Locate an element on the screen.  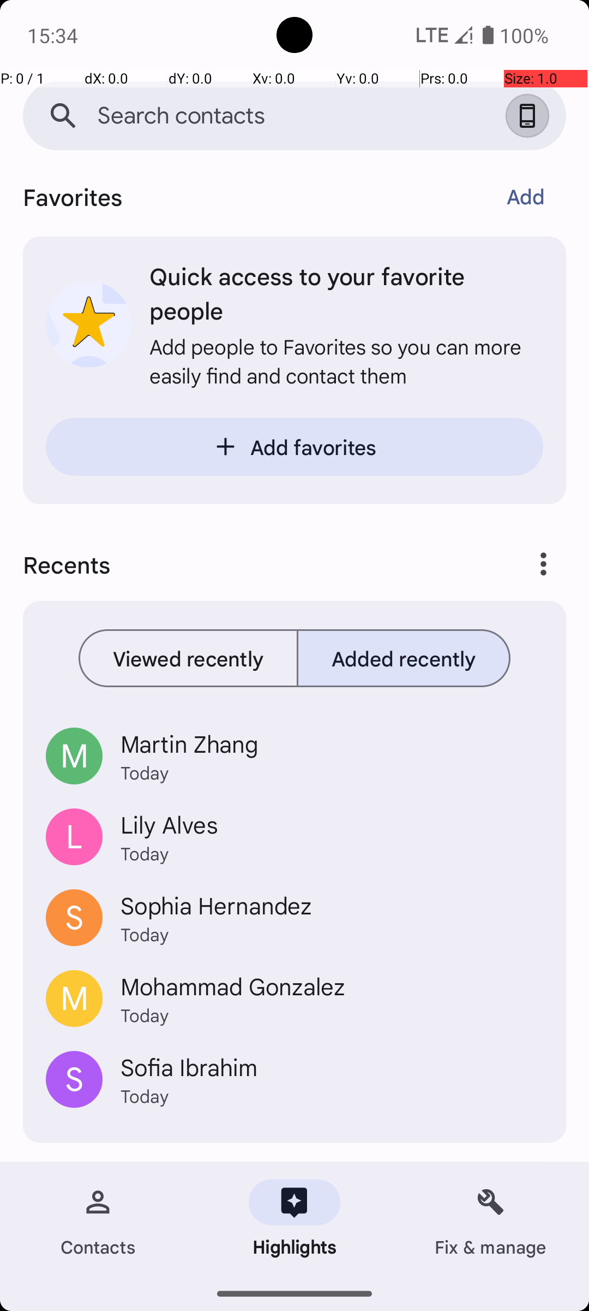
Sofia Ibrahim is located at coordinates (332, 1067).